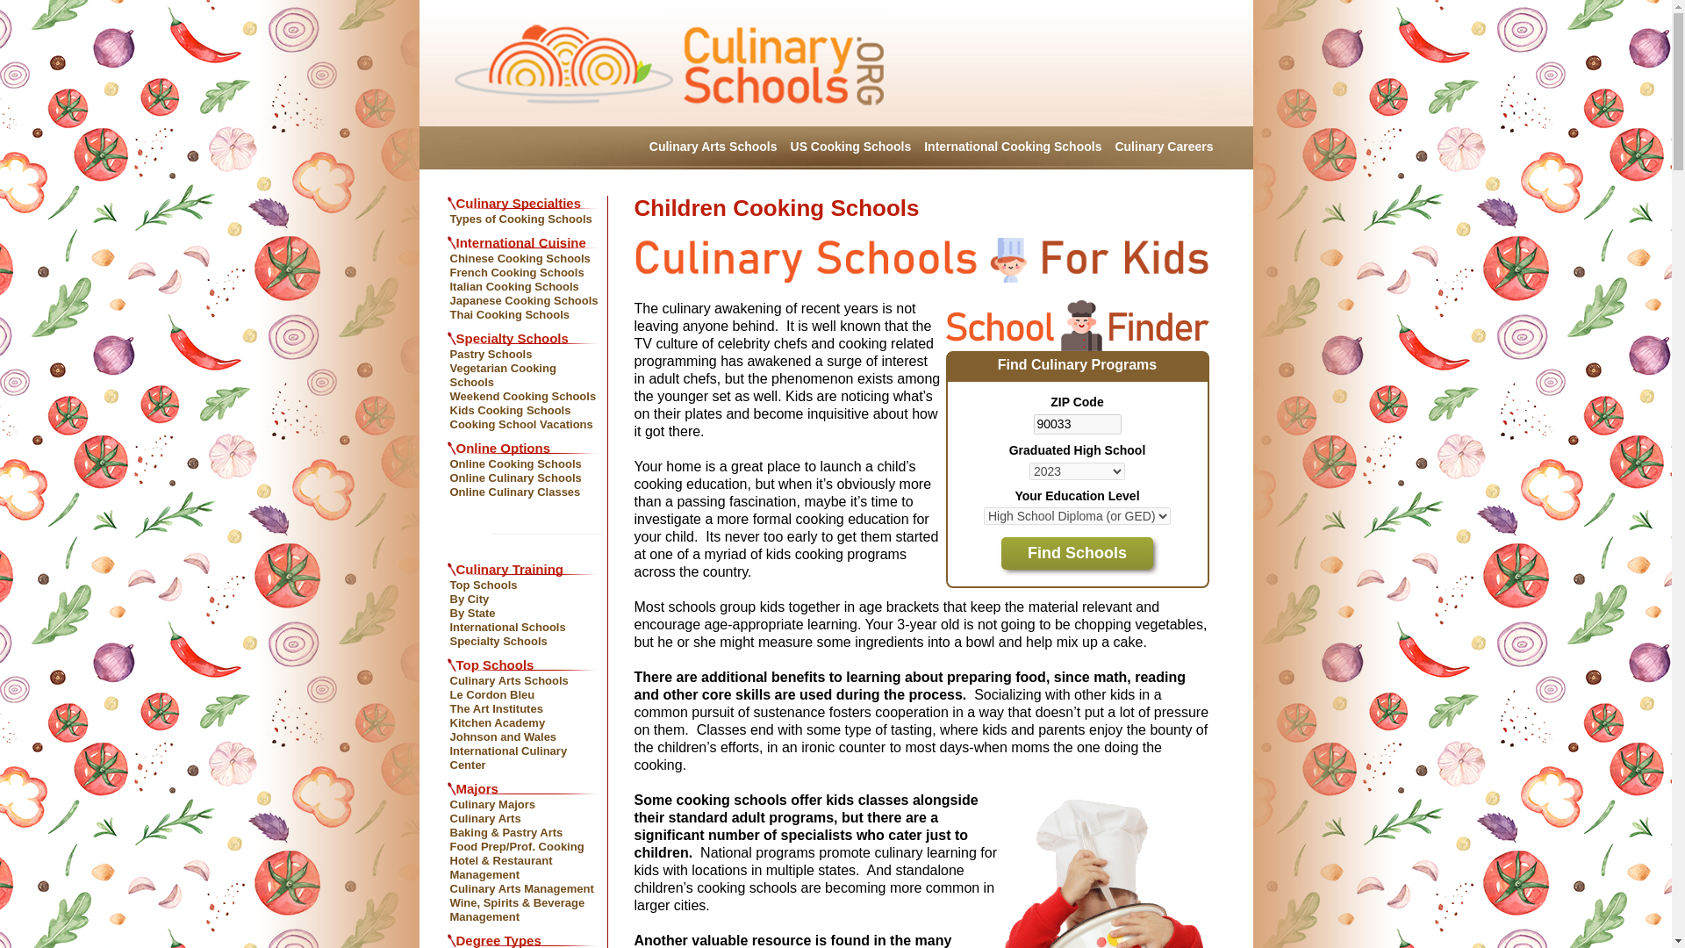 This screenshot has height=948, width=1685. Describe the element at coordinates (1164, 152) in the screenshot. I see `Culinary Careers` at that location.